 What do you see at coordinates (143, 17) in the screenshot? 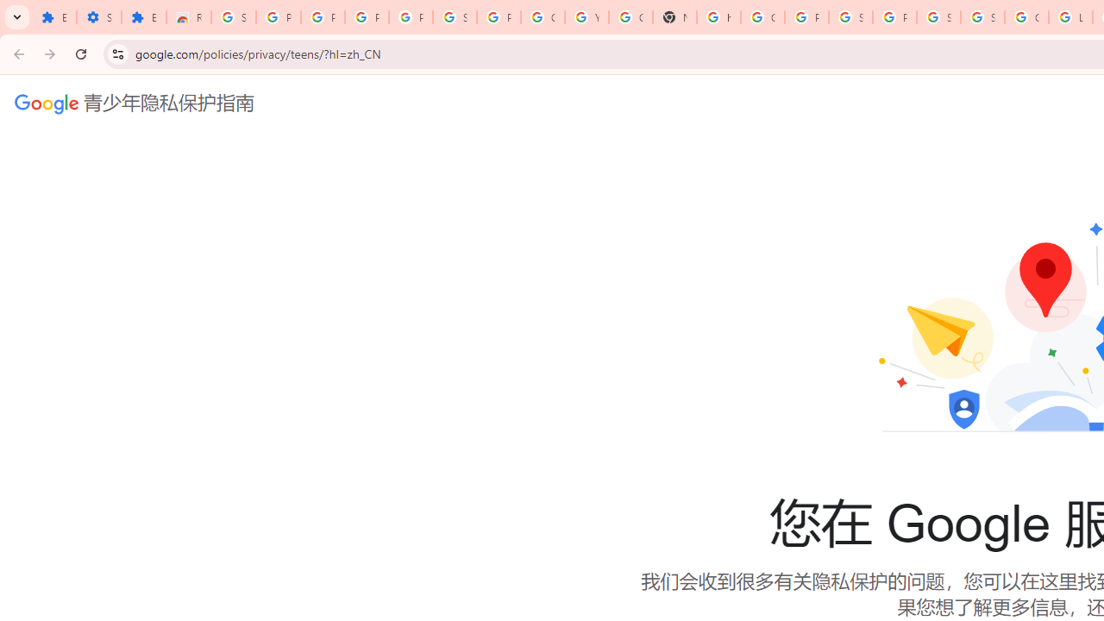
I see `Extensions` at bounding box center [143, 17].